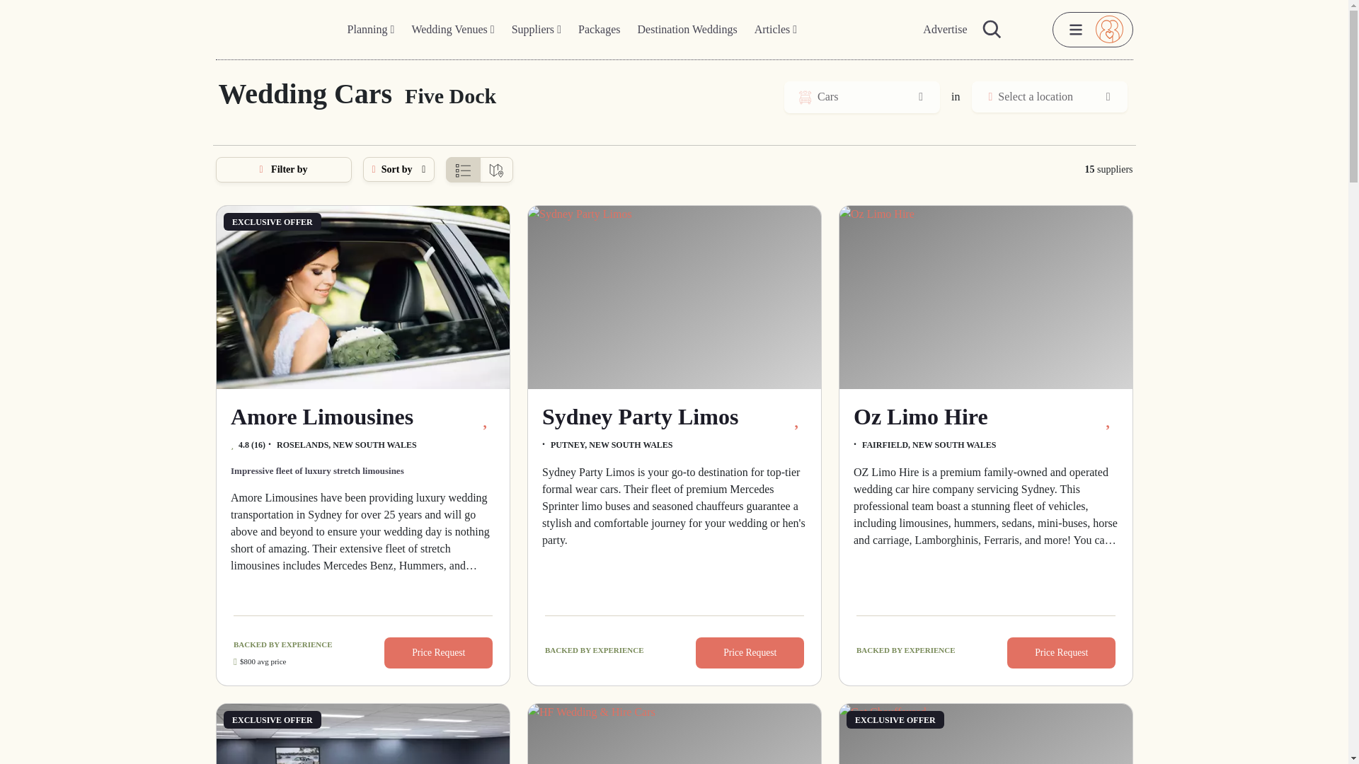 The width and height of the screenshot is (1359, 764). What do you see at coordinates (452, 30) in the screenshot?
I see `Wedding Venues` at bounding box center [452, 30].